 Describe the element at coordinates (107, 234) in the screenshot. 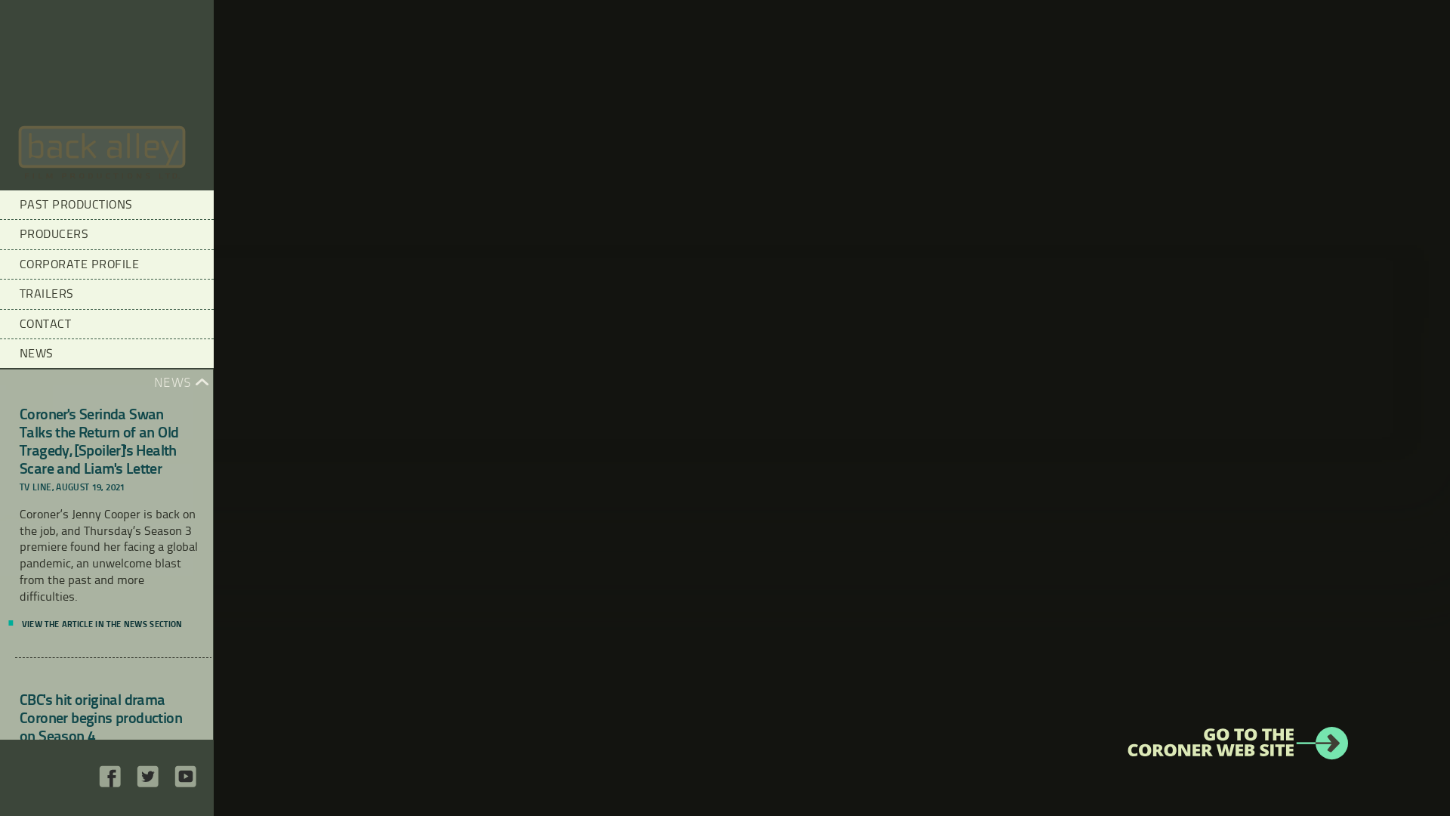

I see `PRODUCERS` at that location.